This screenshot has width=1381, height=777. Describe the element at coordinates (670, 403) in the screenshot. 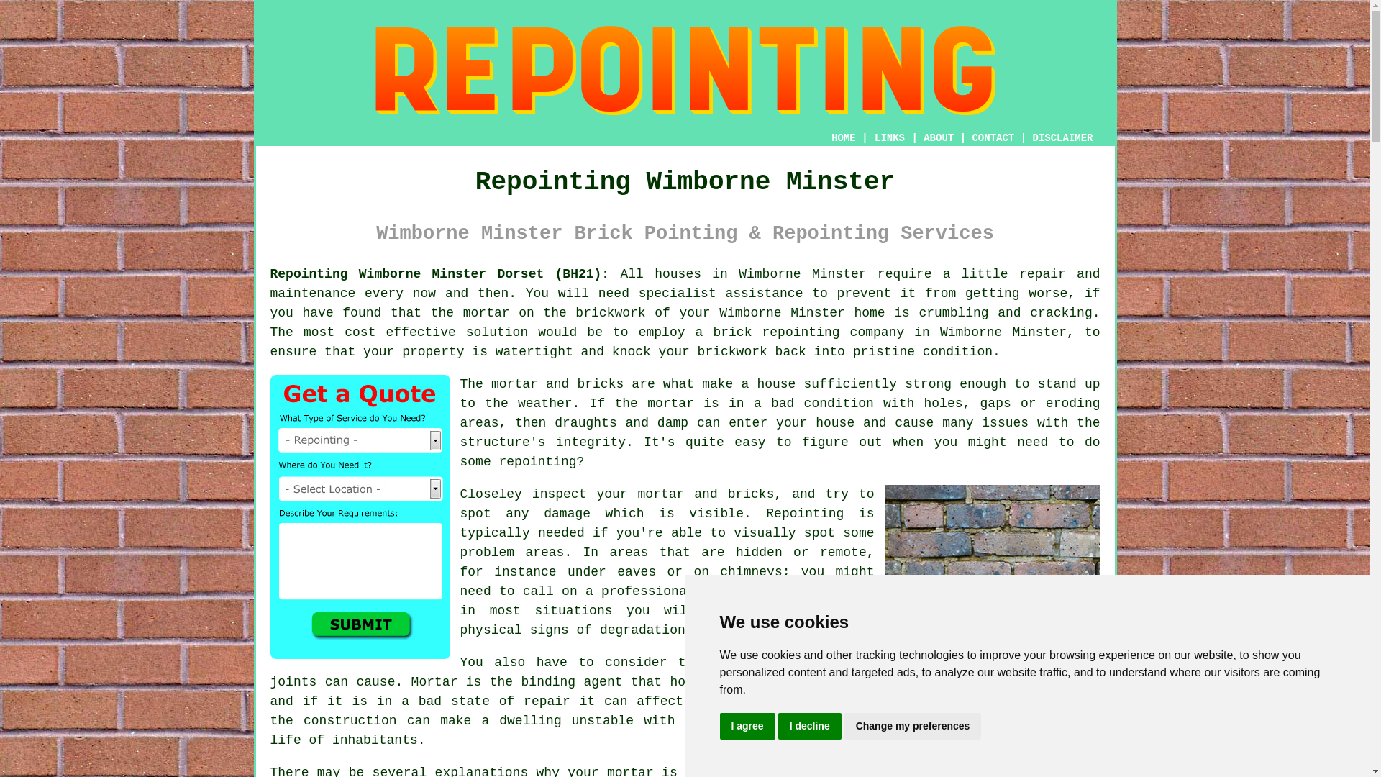

I see `mortar` at that location.